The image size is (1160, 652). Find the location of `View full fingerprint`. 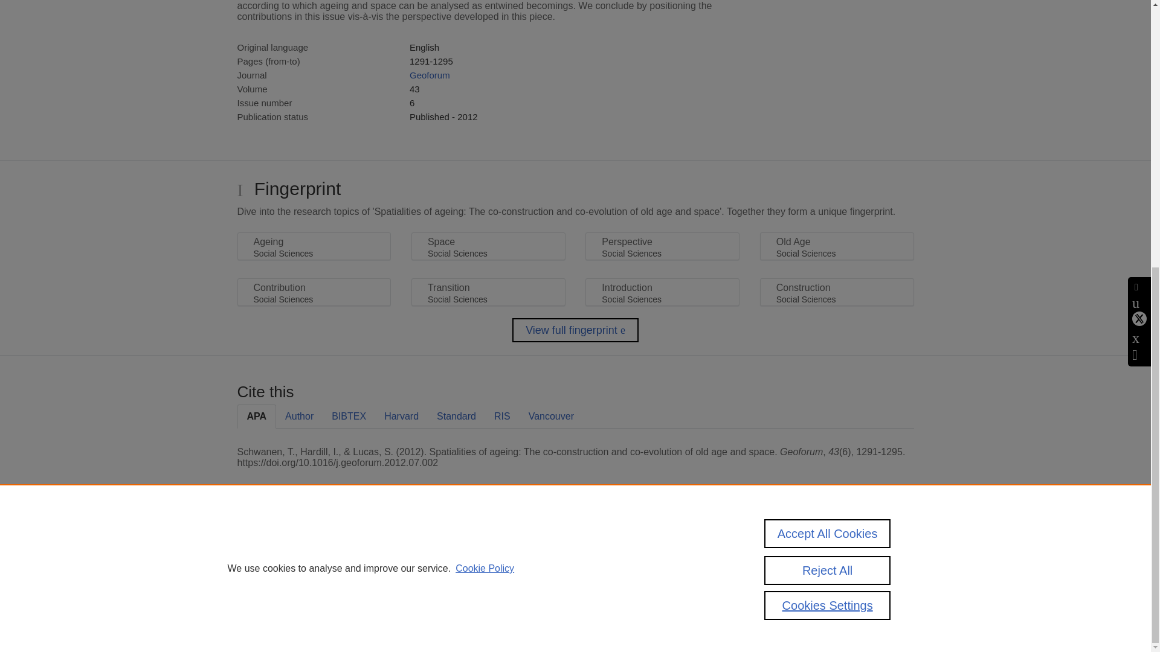

View full fingerprint is located at coordinates (575, 330).